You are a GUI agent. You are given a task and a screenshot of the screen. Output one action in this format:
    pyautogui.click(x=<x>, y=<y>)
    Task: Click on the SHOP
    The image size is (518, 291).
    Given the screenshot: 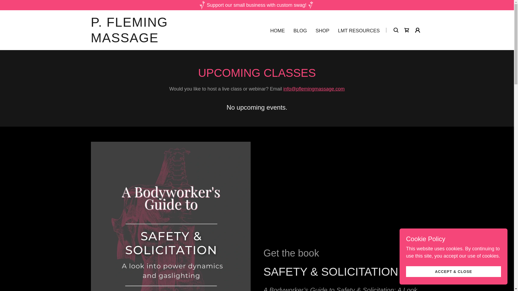 What is the action you would take?
    pyautogui.click(x=322, y=31)
    